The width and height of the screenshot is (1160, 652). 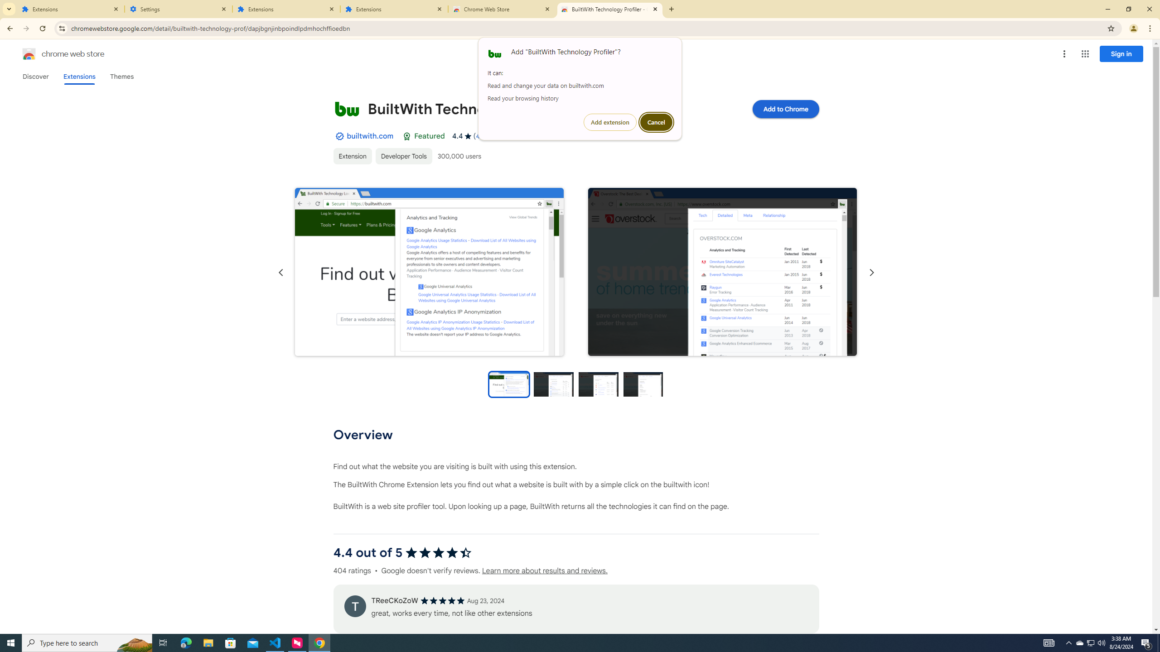 What do you see at coordinates (722, 273) in the screenshot?
I see `Item media 2 screenshot` at bounding box center [722, 273].